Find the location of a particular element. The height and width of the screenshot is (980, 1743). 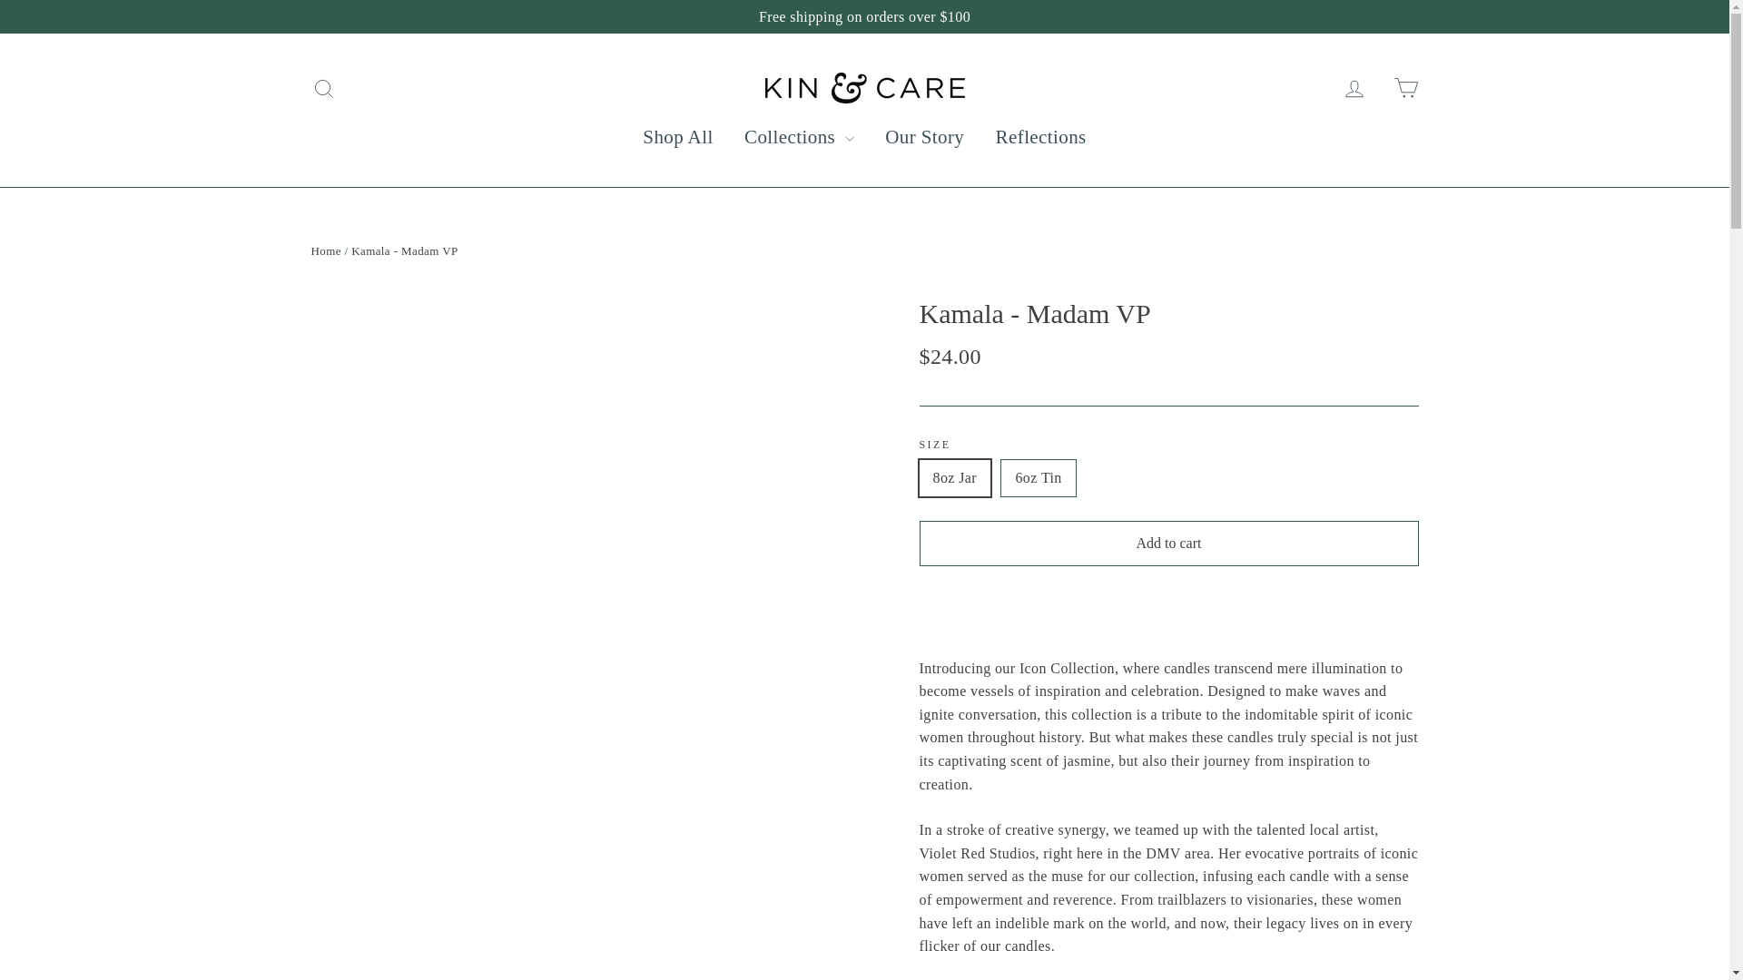

Back to the frontpage is located at coordinates (325, 250).